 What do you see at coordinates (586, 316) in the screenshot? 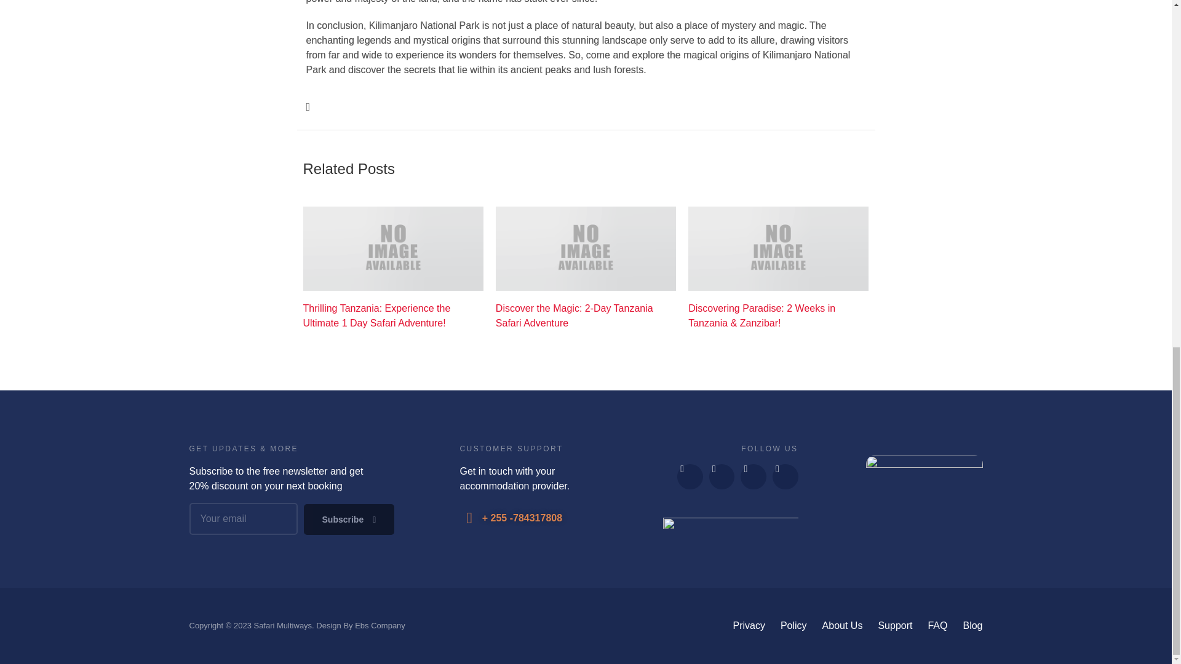
I see `Discover the Magic: 2-Day Tanzania Safari Adventure` at bounding box center [586, 316].